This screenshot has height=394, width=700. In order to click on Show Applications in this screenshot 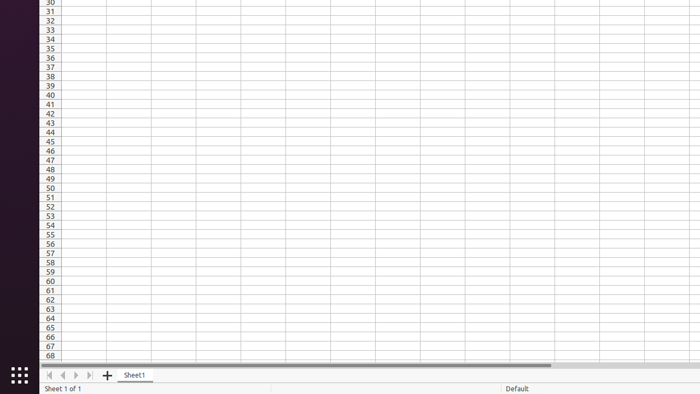, I will do `click(20, 375)`.